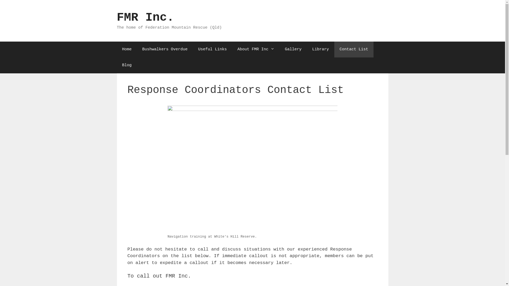  I want to click on Useful Links, so click(213, 49).